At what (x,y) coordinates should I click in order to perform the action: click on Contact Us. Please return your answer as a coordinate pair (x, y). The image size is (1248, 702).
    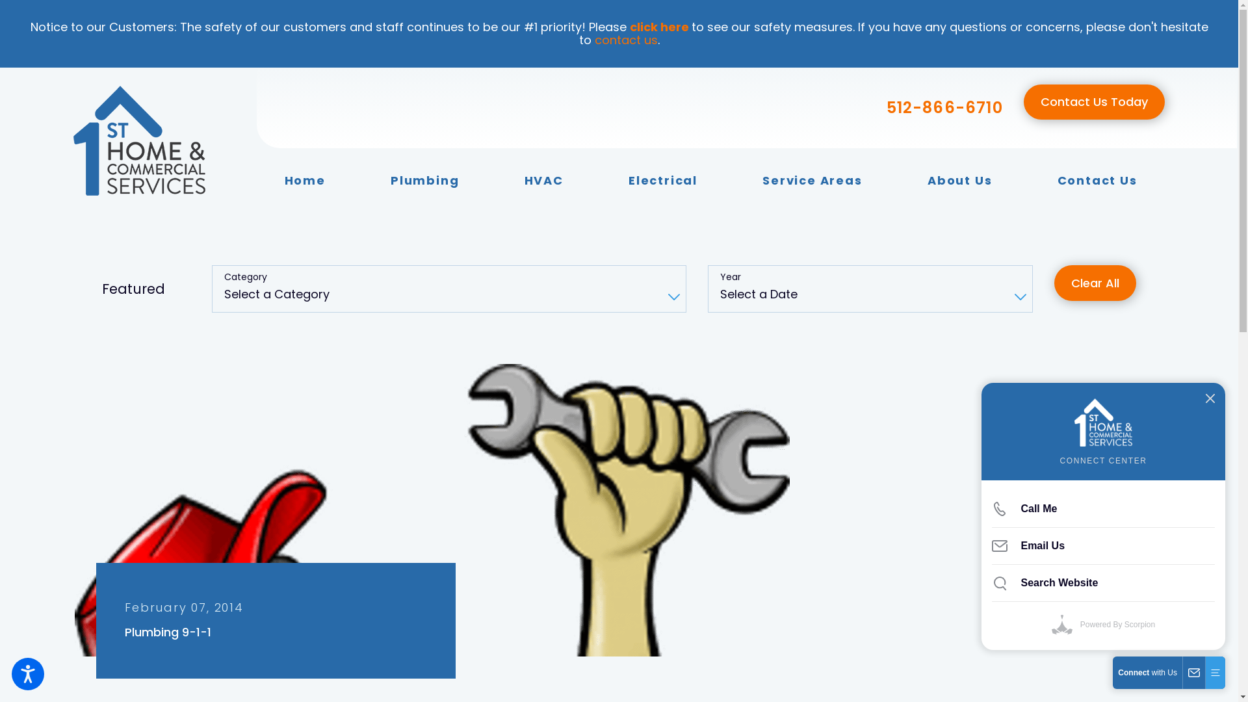
    Looking at the image, I should click on (1097, 181).